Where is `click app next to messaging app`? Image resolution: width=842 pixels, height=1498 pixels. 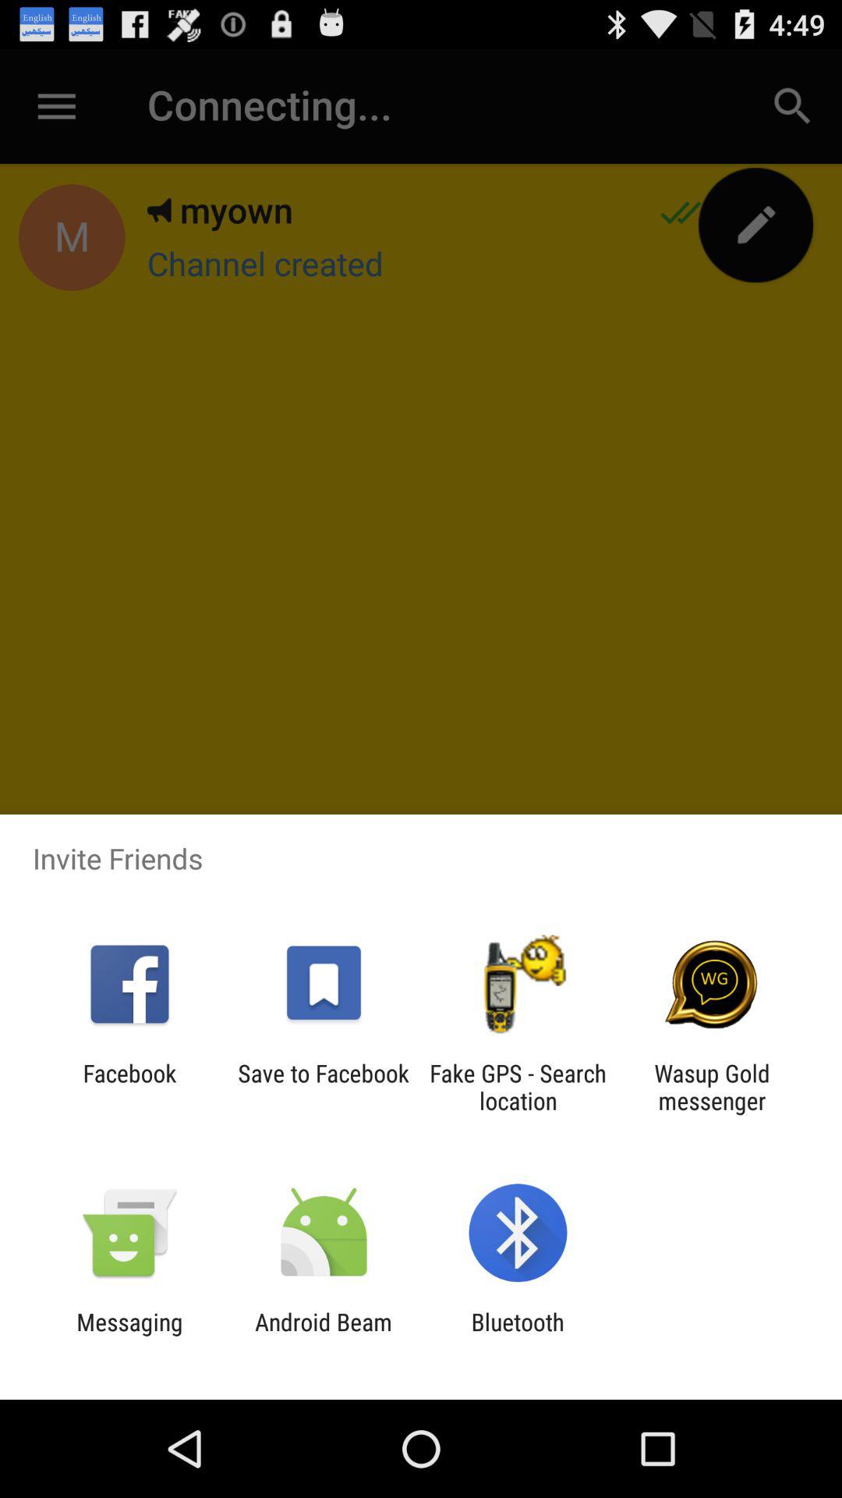 click app next to messaging app is located at coordinates (323, 1336).